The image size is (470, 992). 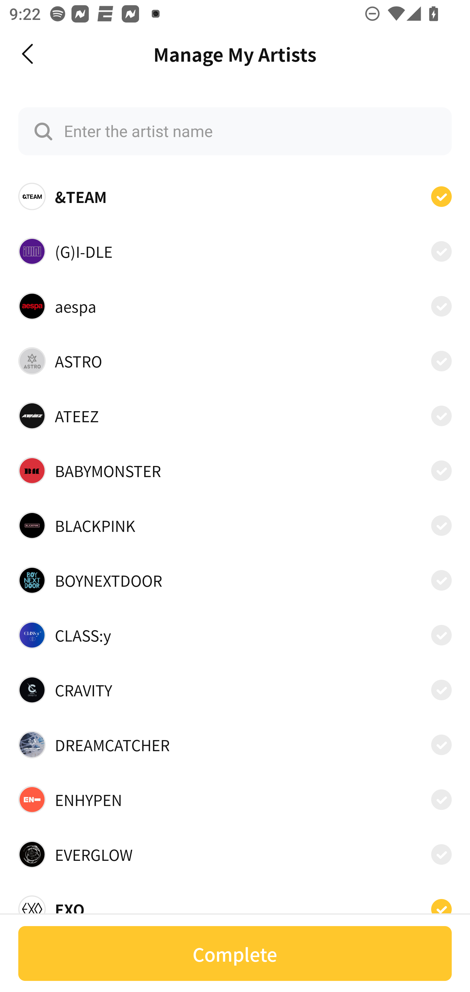 What do you see at coordinates (235, 744) in the screenshot?
I see `DREAMCATCHER` at bounding box center [235, 744].